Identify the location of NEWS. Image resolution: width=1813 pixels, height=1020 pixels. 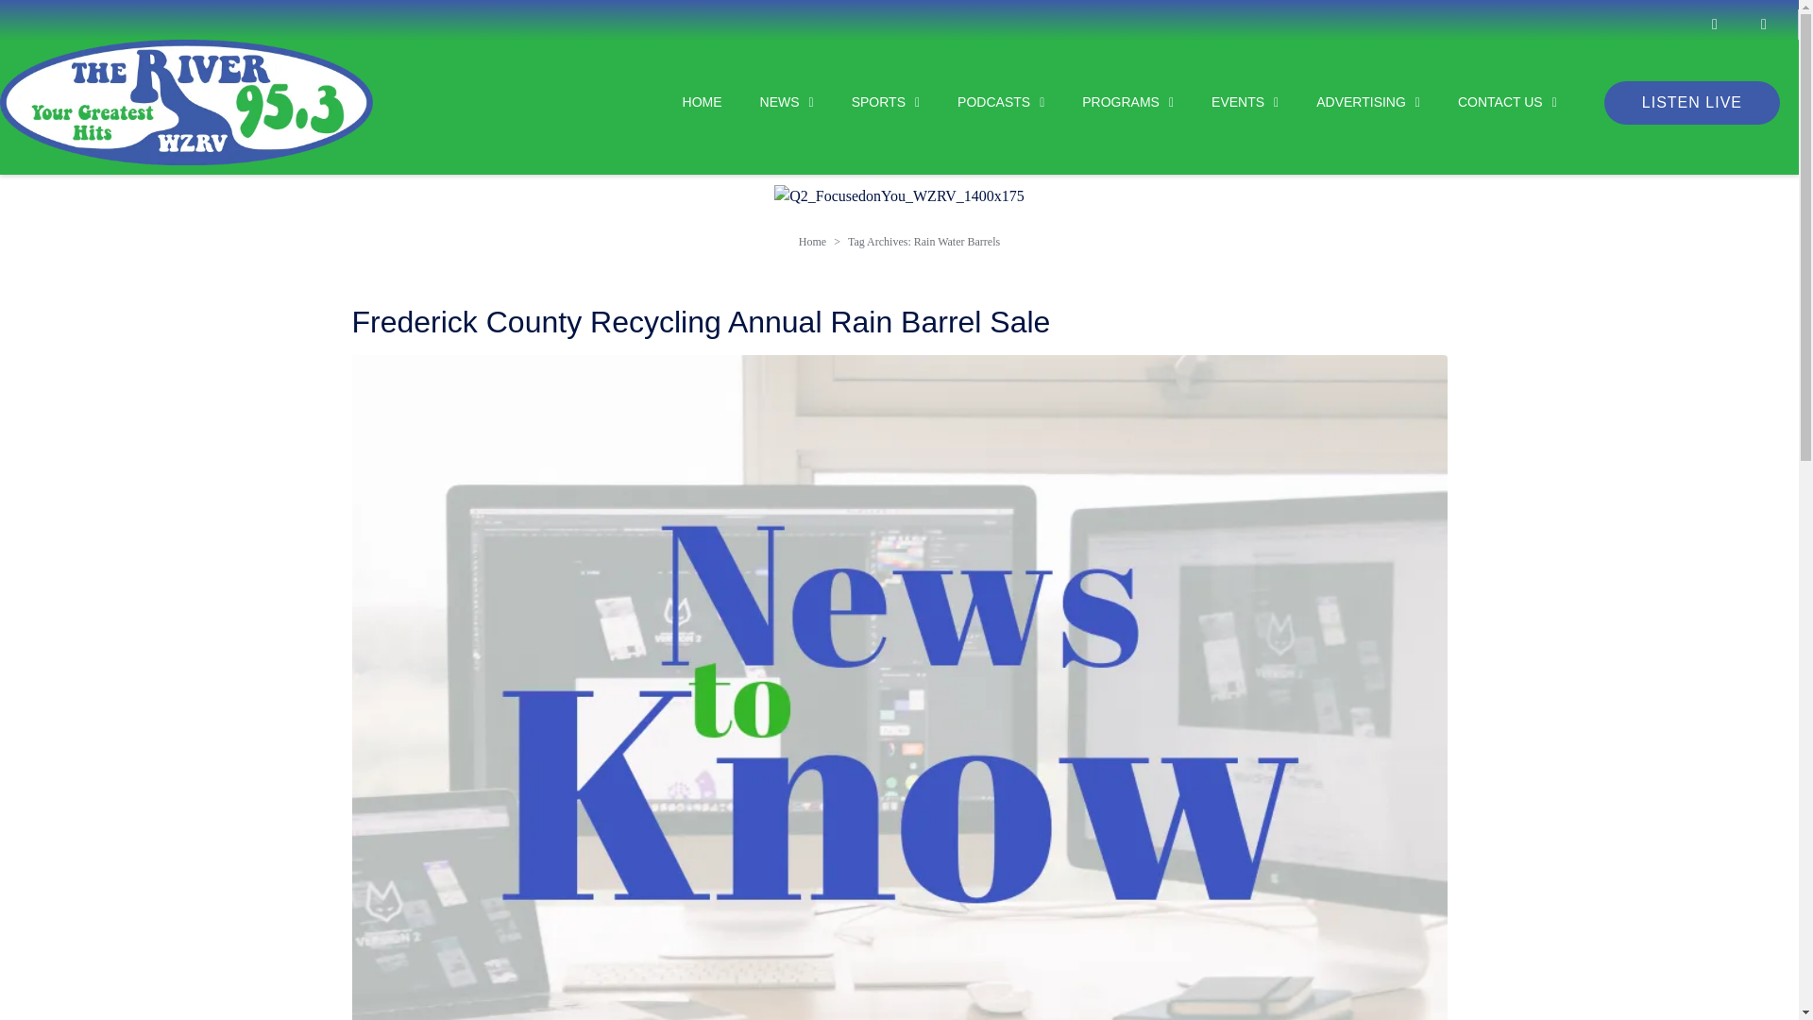
(768, 102).